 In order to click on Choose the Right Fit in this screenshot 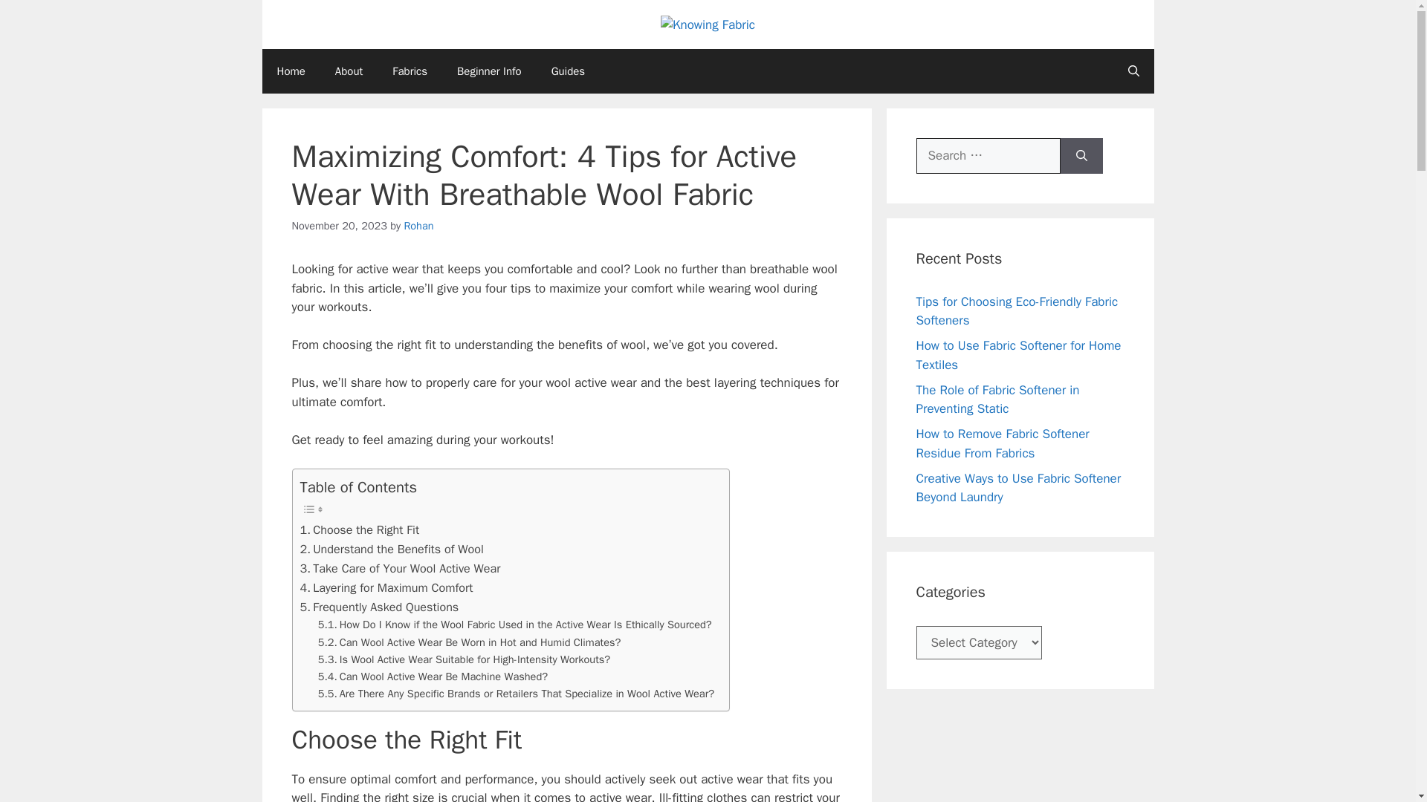, I will do `click(360, 529)`.